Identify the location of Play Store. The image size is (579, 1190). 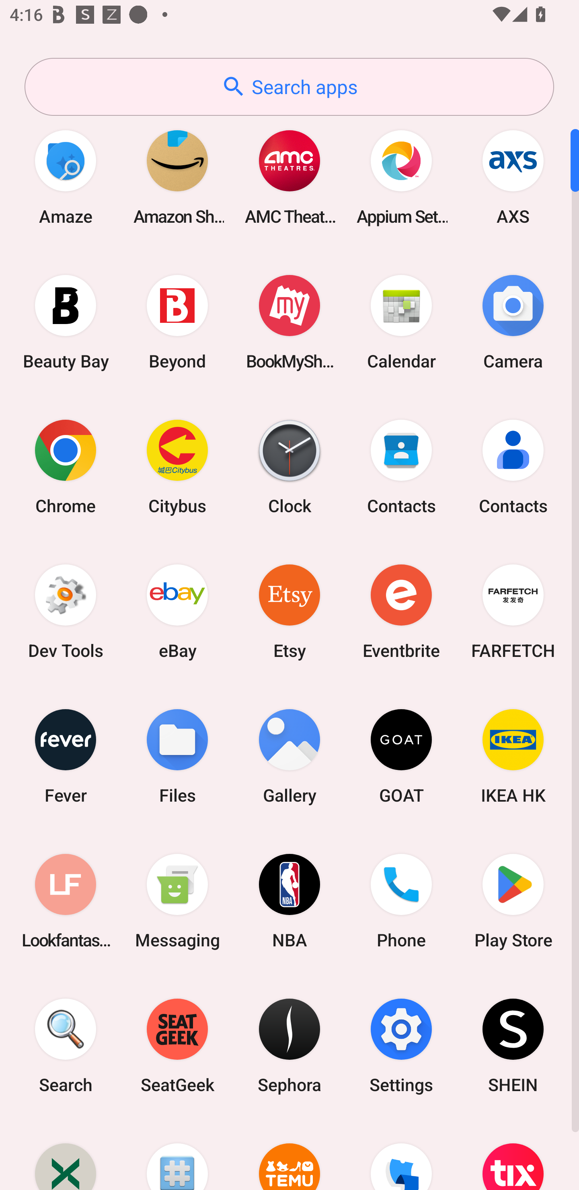
(513, 901).